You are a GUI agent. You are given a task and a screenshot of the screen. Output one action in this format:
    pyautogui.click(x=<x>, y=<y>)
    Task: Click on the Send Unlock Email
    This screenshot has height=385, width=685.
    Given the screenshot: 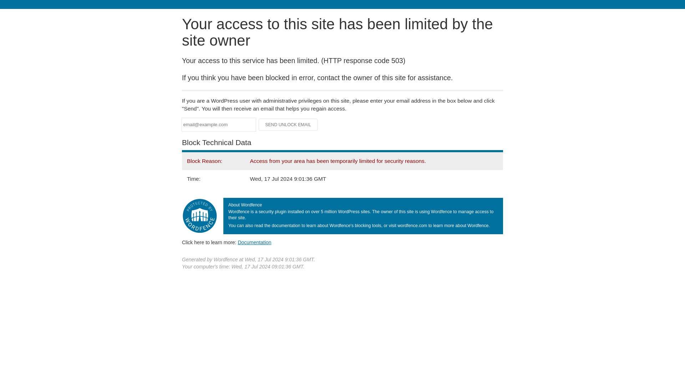 What is the action you would take?
    pyautogui.click(x=288, y=125)
    